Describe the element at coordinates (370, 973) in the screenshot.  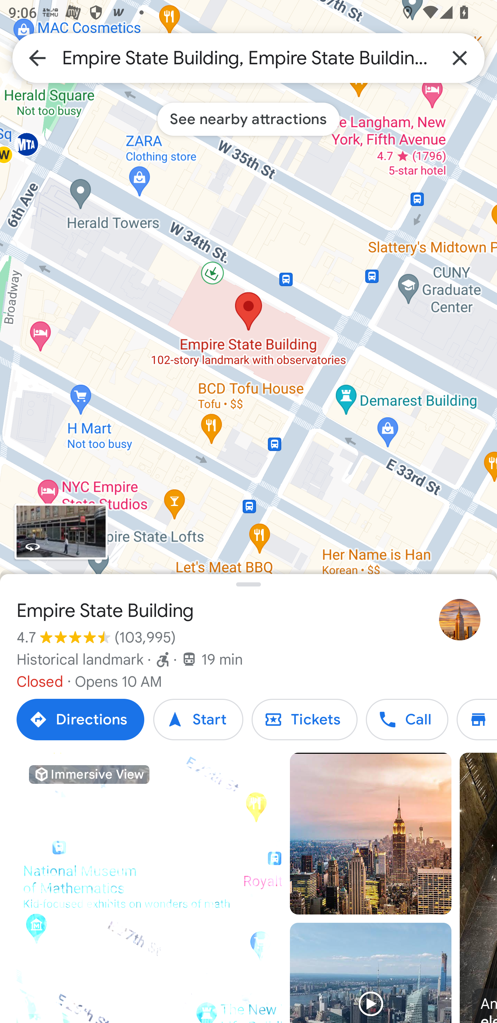
I see `Video` at that location.